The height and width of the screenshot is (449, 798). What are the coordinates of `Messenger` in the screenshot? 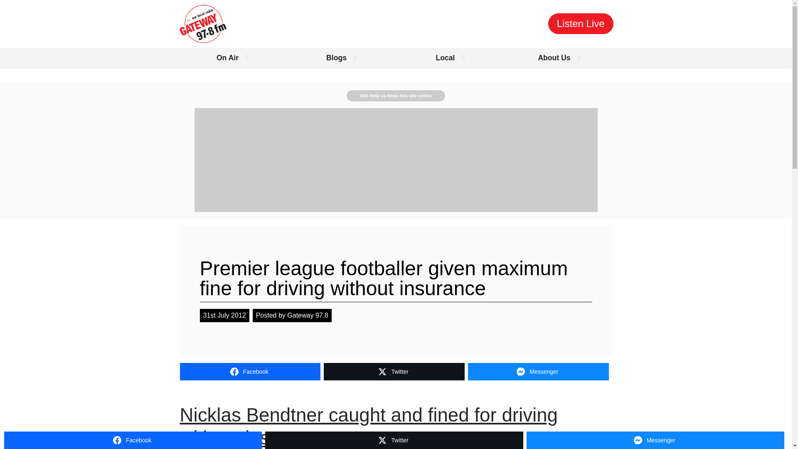 It's located at (538, 371).